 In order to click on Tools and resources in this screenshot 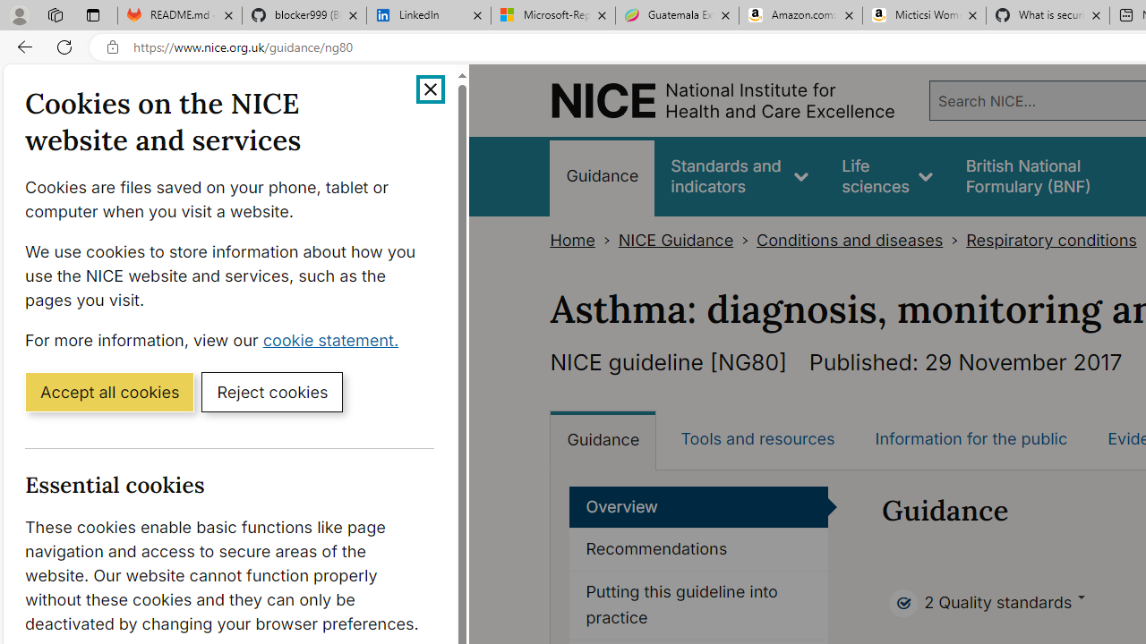, I will do `click(757, 438)`.